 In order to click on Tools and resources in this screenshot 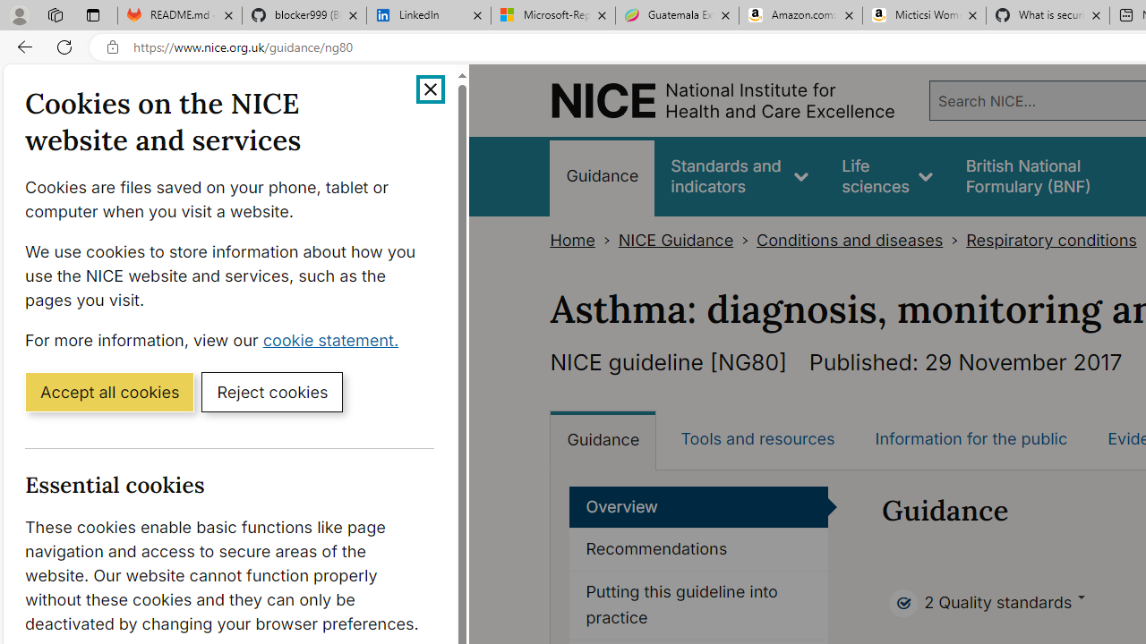, I will do `click(757, 438)`.